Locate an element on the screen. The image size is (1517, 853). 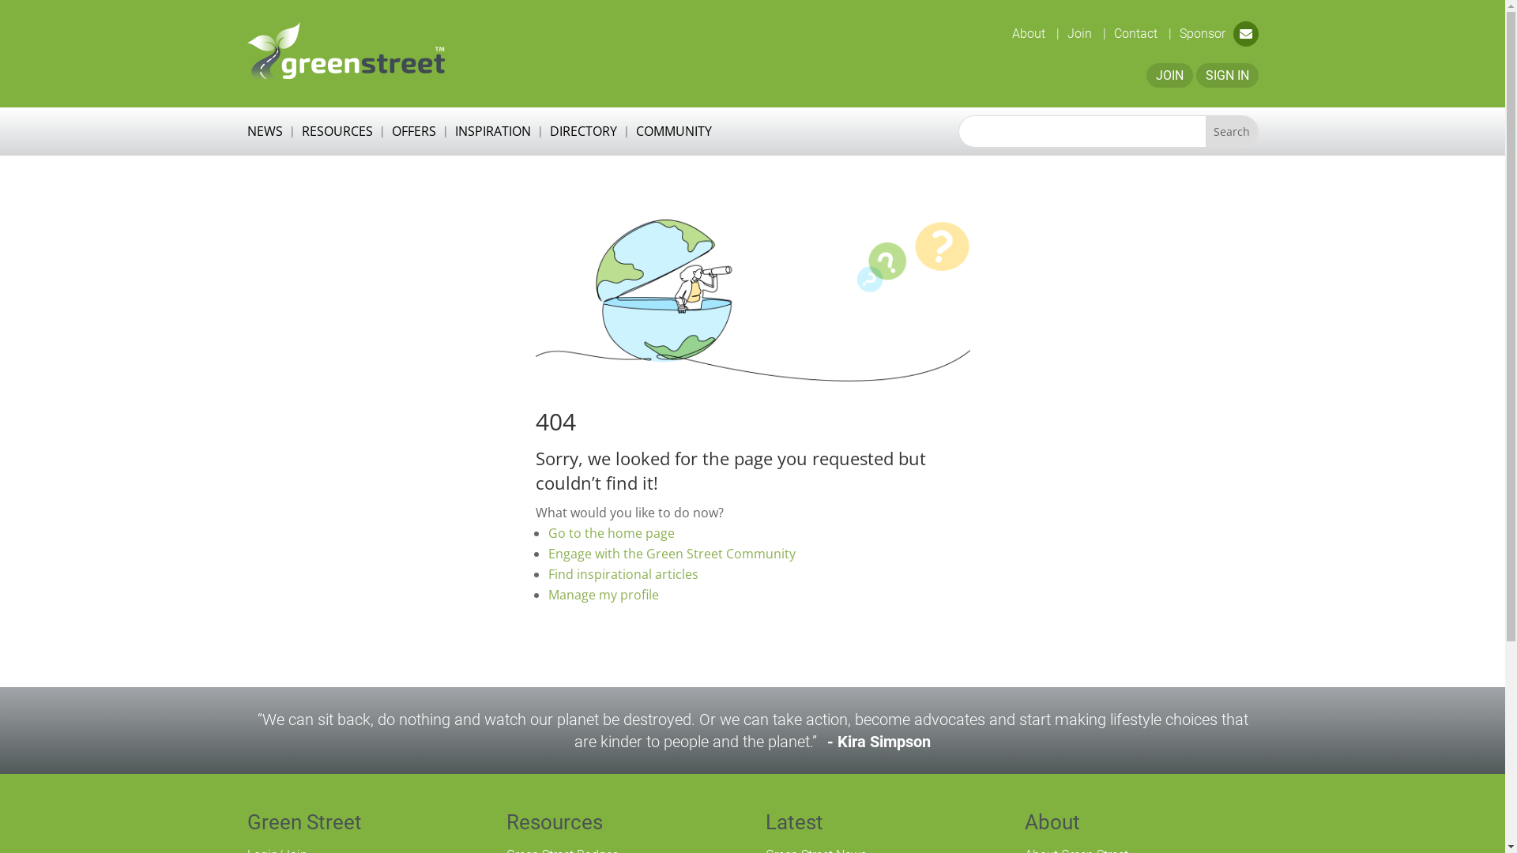
Go to the home page is located at coordinates (612, 533).